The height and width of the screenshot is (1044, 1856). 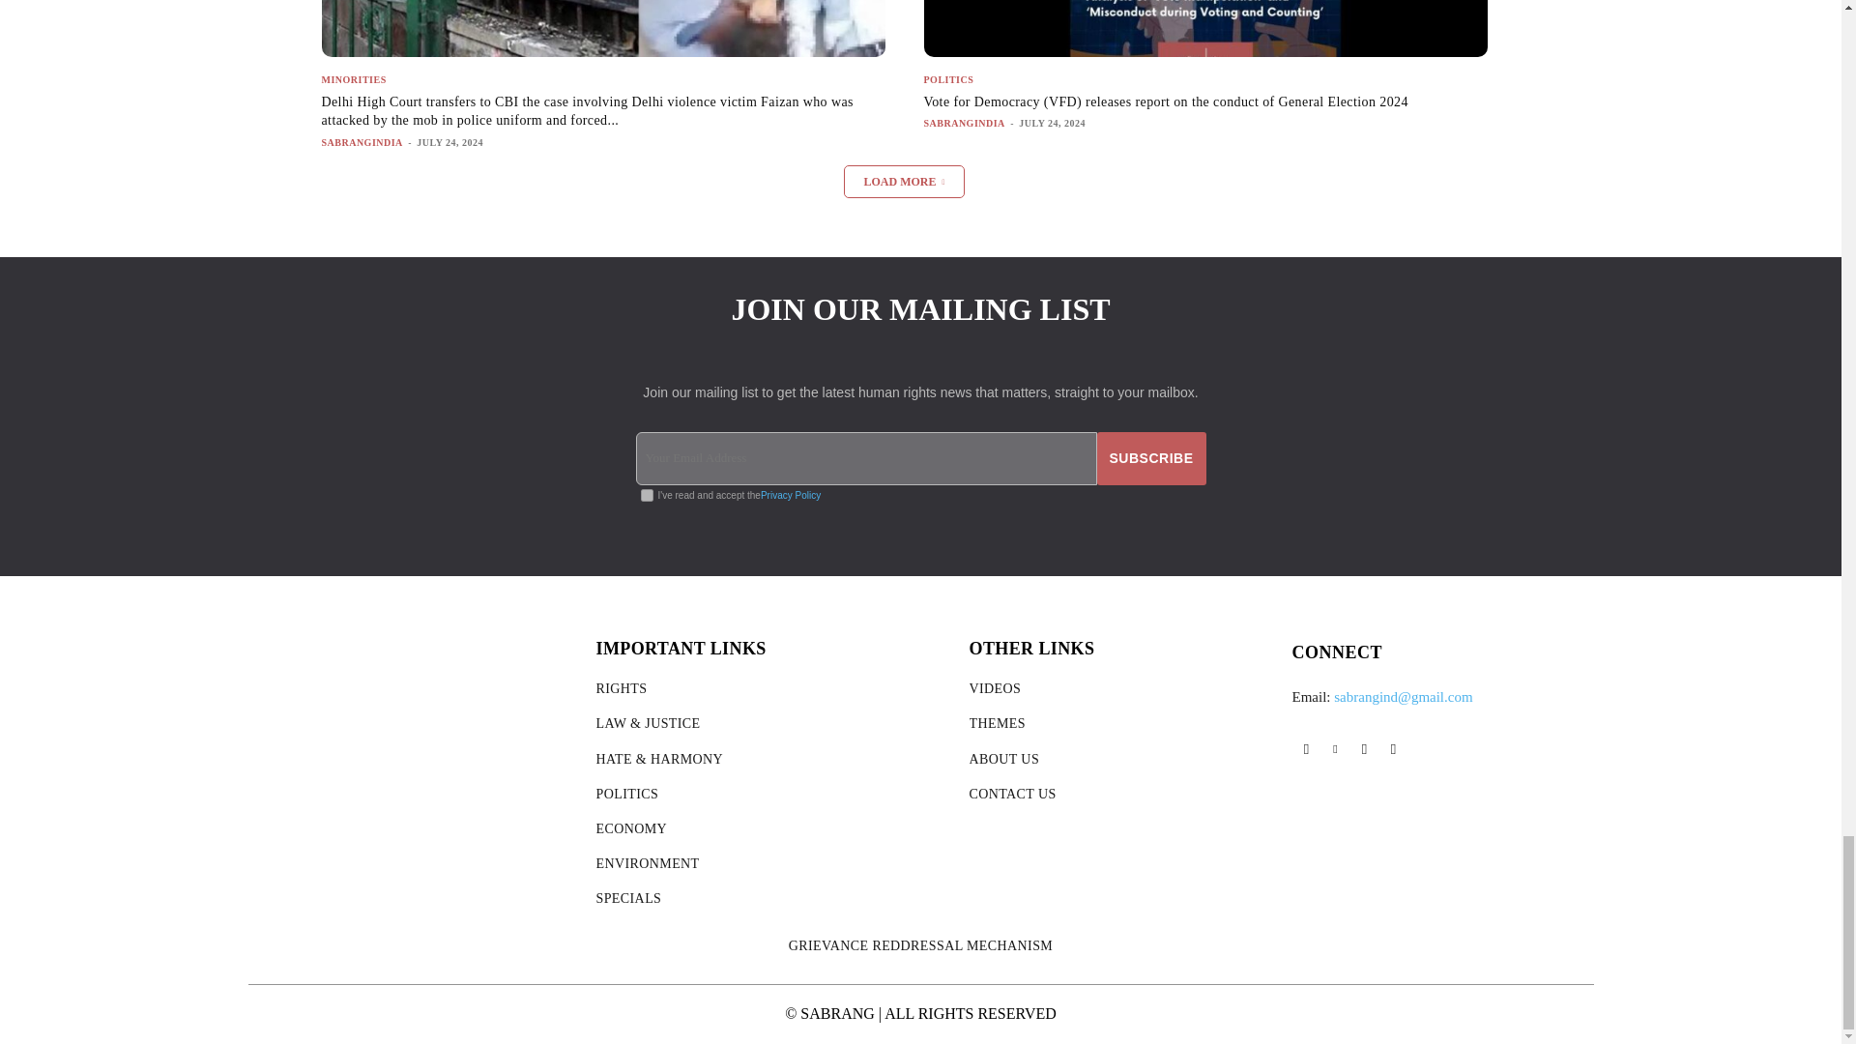 What do you see at coordinates (646, 495) in the screenshot?
I see `on` at bounding box center [646, 495].